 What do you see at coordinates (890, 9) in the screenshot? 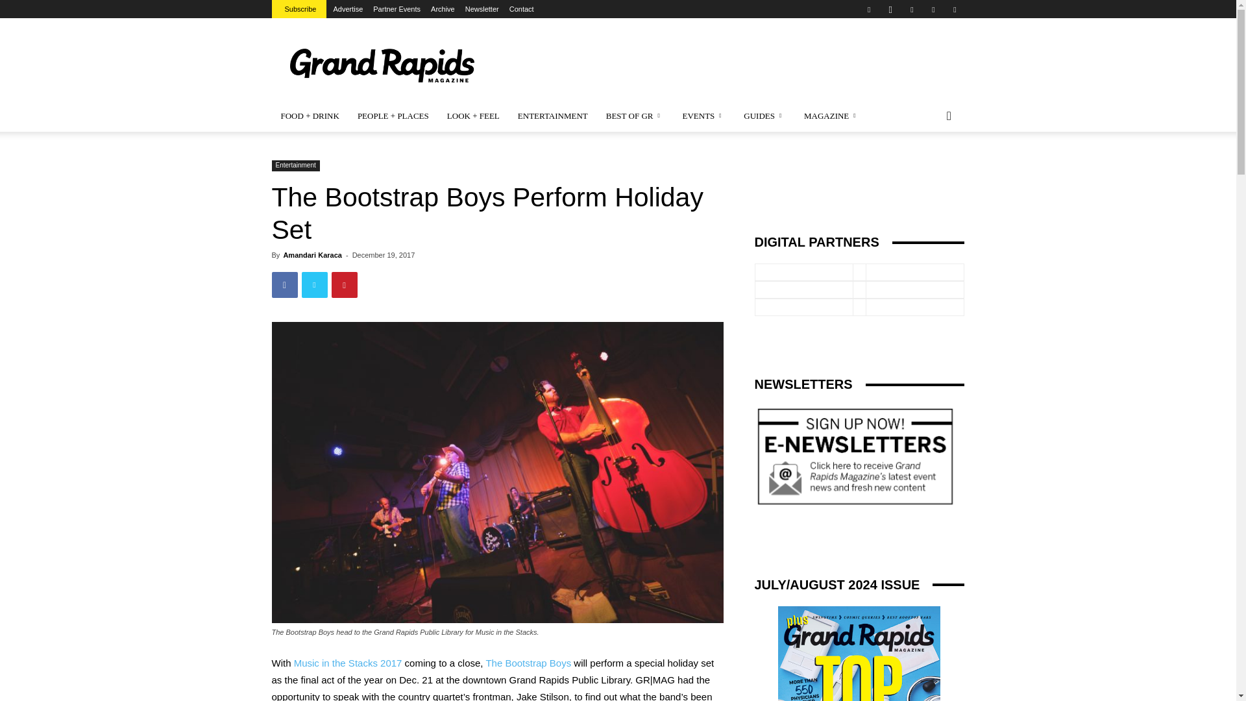
I see `Instagram` at bounding box center [890, 9].